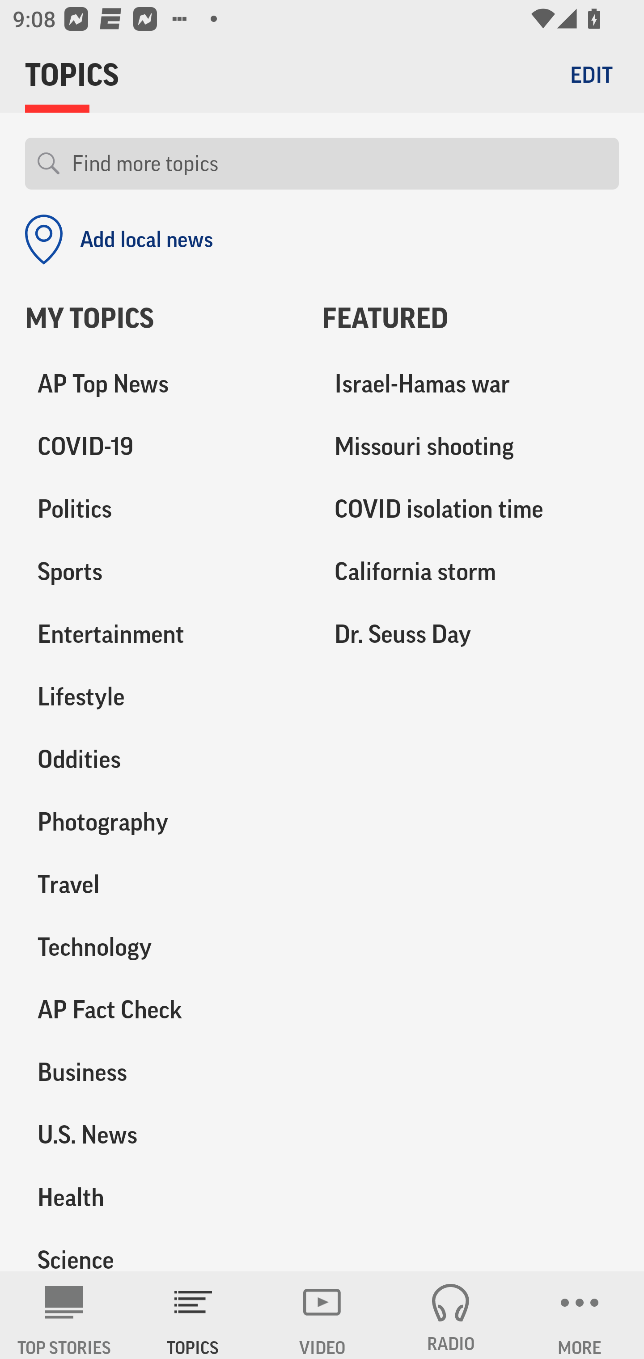 The height and width of the screenshot is (1359, 644). I want to click on RADIO, so click(451, 1315).